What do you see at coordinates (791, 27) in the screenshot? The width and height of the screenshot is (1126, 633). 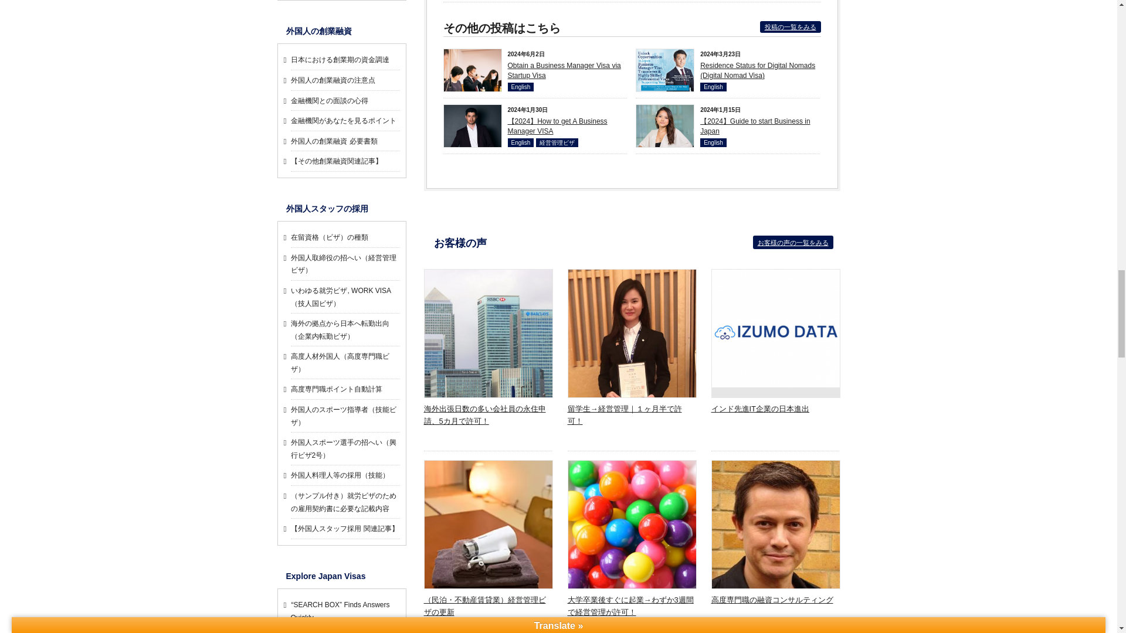 I see `Show older posts` at bounding box center [791, 27].